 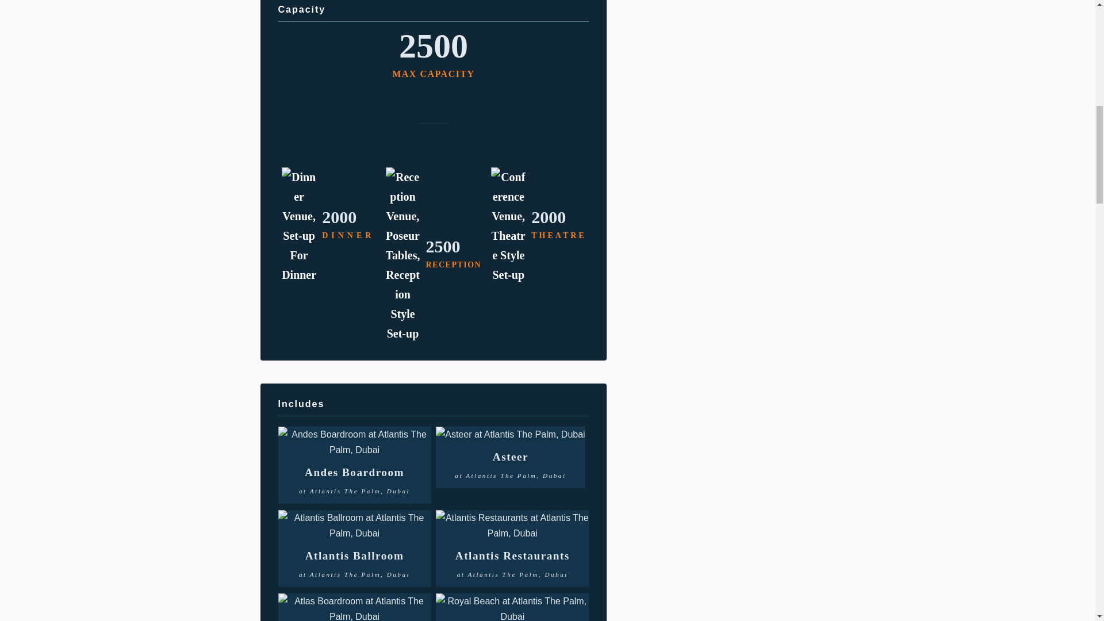 What do you see at coordinates (402, 255) in the screenshot?
I see `Venue Set-up In Reception Style with Poseur Tables` at bounding box center [402, 255].